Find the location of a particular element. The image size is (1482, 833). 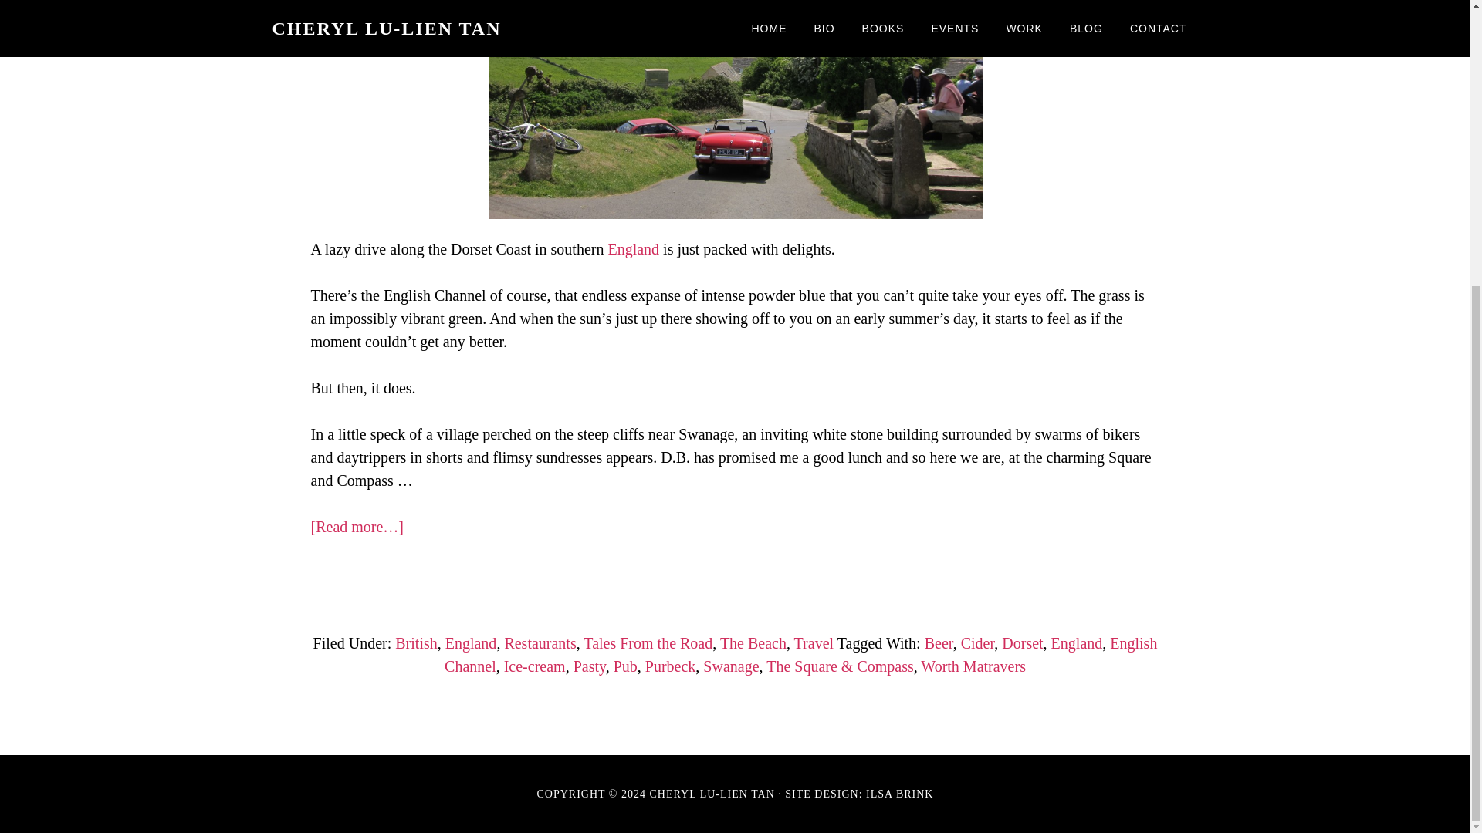

Ice-cream is located at coordinates (534, 666).